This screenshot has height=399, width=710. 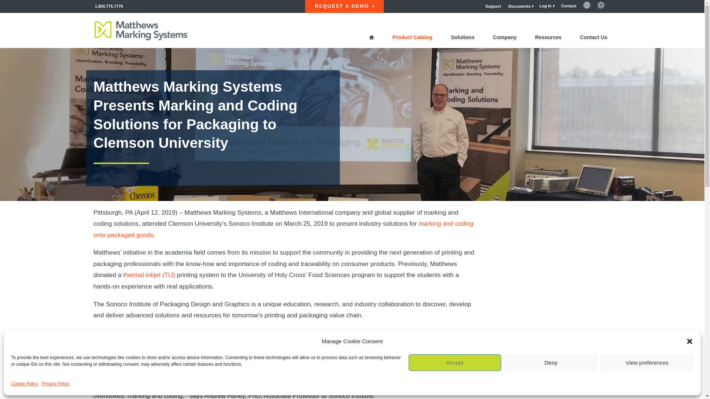 What do you see at coordinates (569, 6) in the screenshot?
I see `Contact` at bounding box center [569, 6].